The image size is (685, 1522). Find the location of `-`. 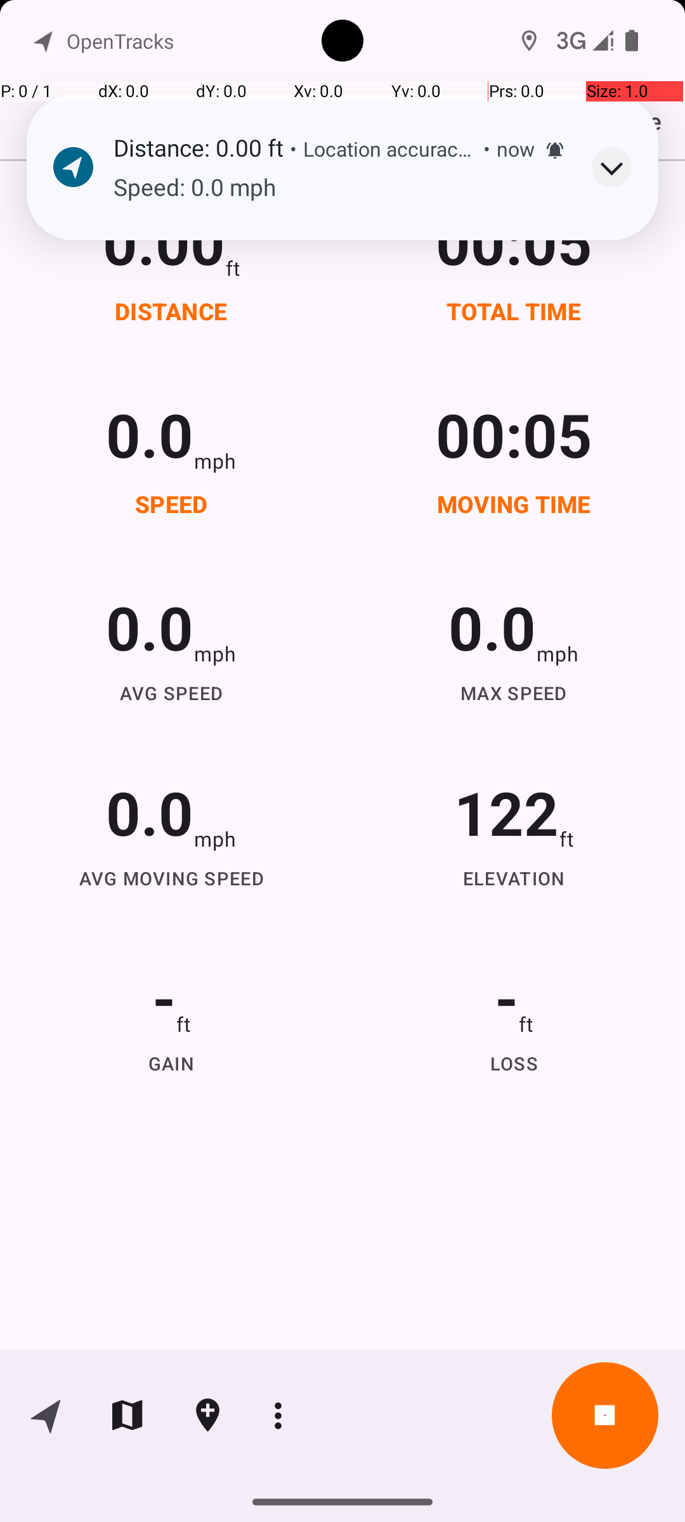

- is located at coordinates (164, 997).